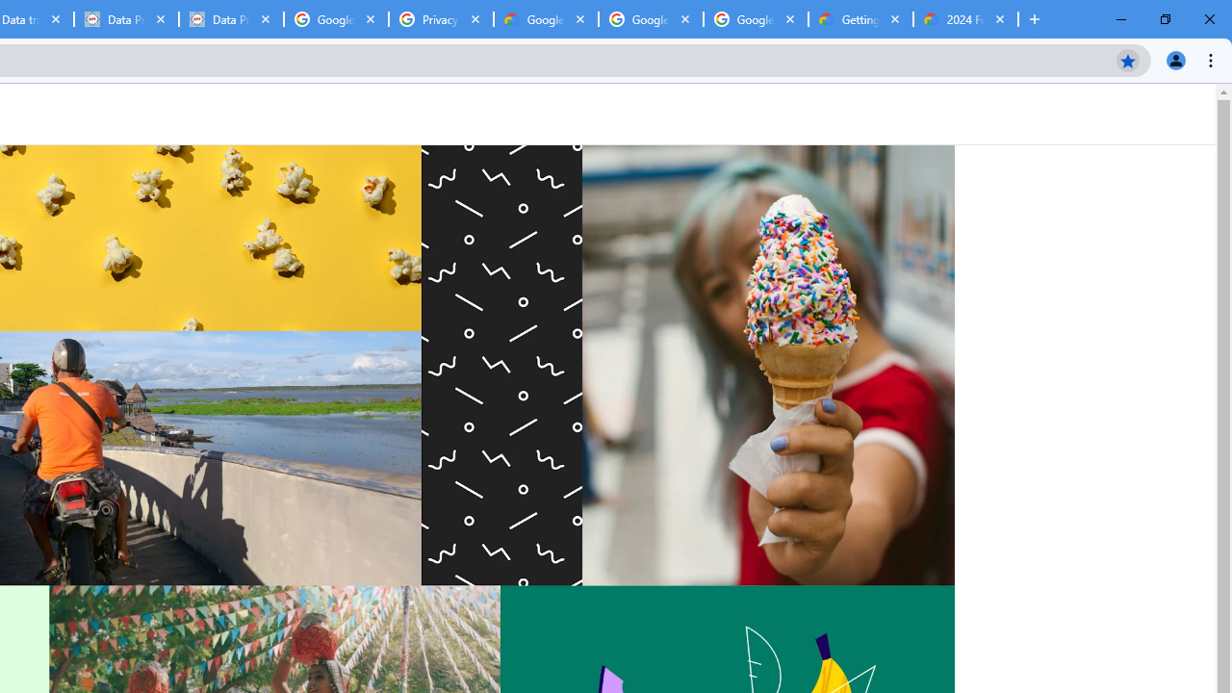 The image size is (1232, 693). What do you see at coordinates (125, 19) in the screenshot?
I see `Data Privacy Framework` at bounding box center [125, 19].